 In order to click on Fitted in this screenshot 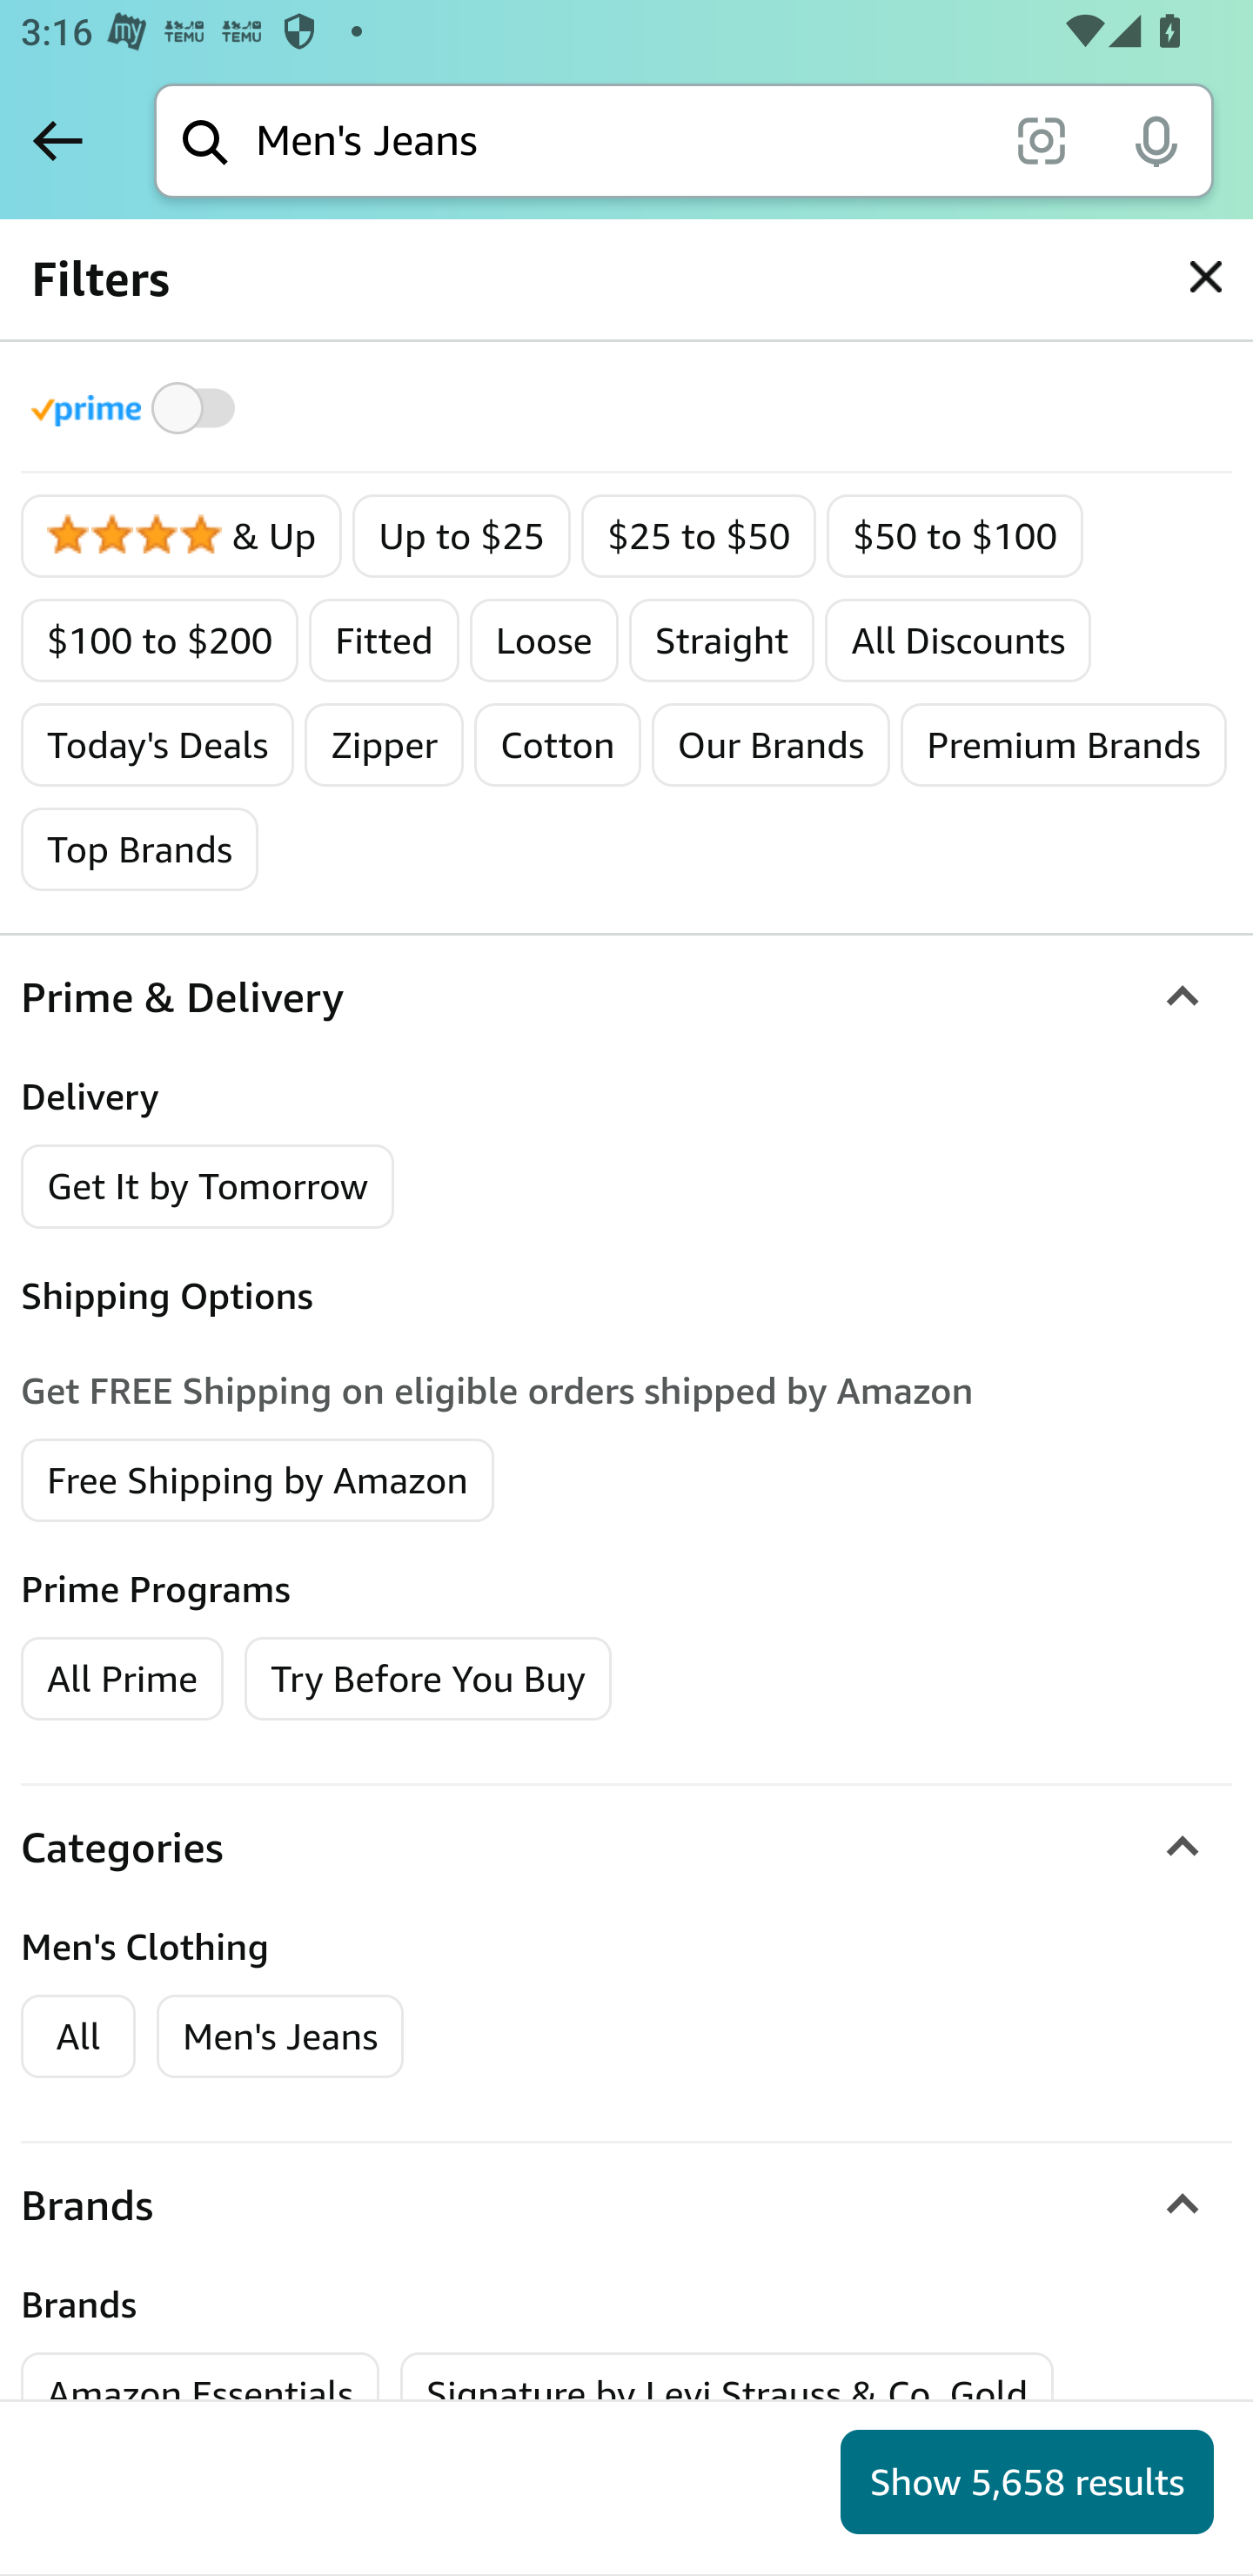, I will do `click(384, 641)`.